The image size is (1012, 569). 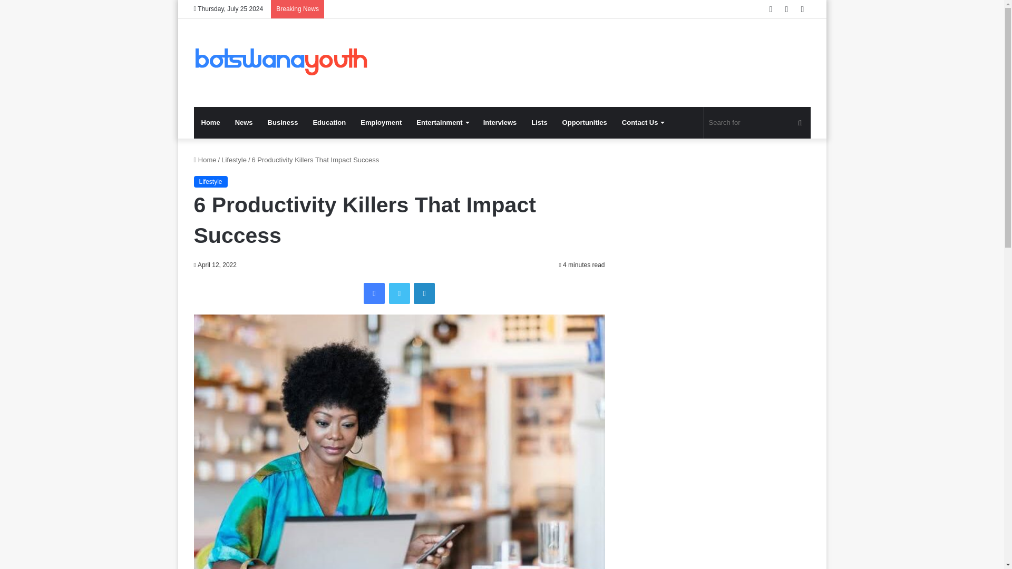 I want to click on Lists, so click(x=539, y=123).